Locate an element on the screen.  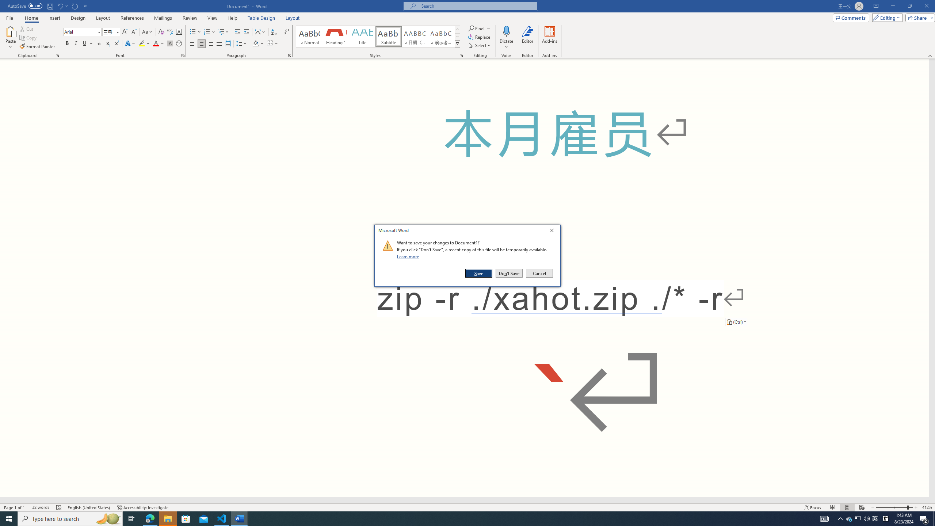
Open is located at coordinates (117, 31).